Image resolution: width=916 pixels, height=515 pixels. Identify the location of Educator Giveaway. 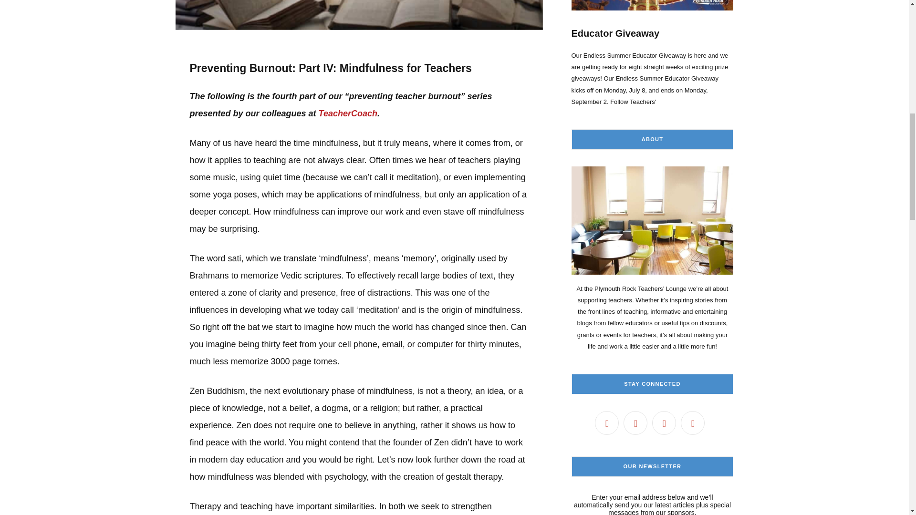
(653, 53).